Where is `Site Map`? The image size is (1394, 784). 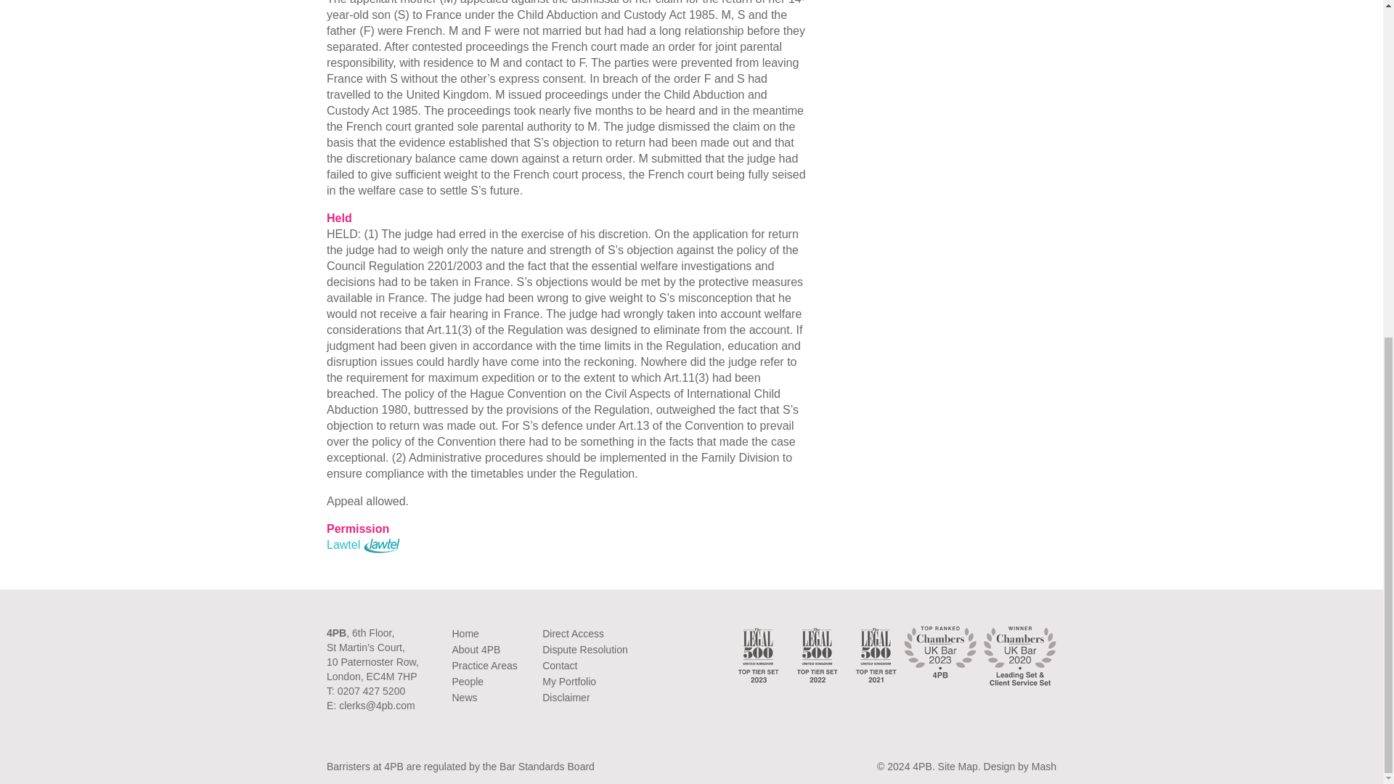
Site Map is located at coordinates (958, 766).